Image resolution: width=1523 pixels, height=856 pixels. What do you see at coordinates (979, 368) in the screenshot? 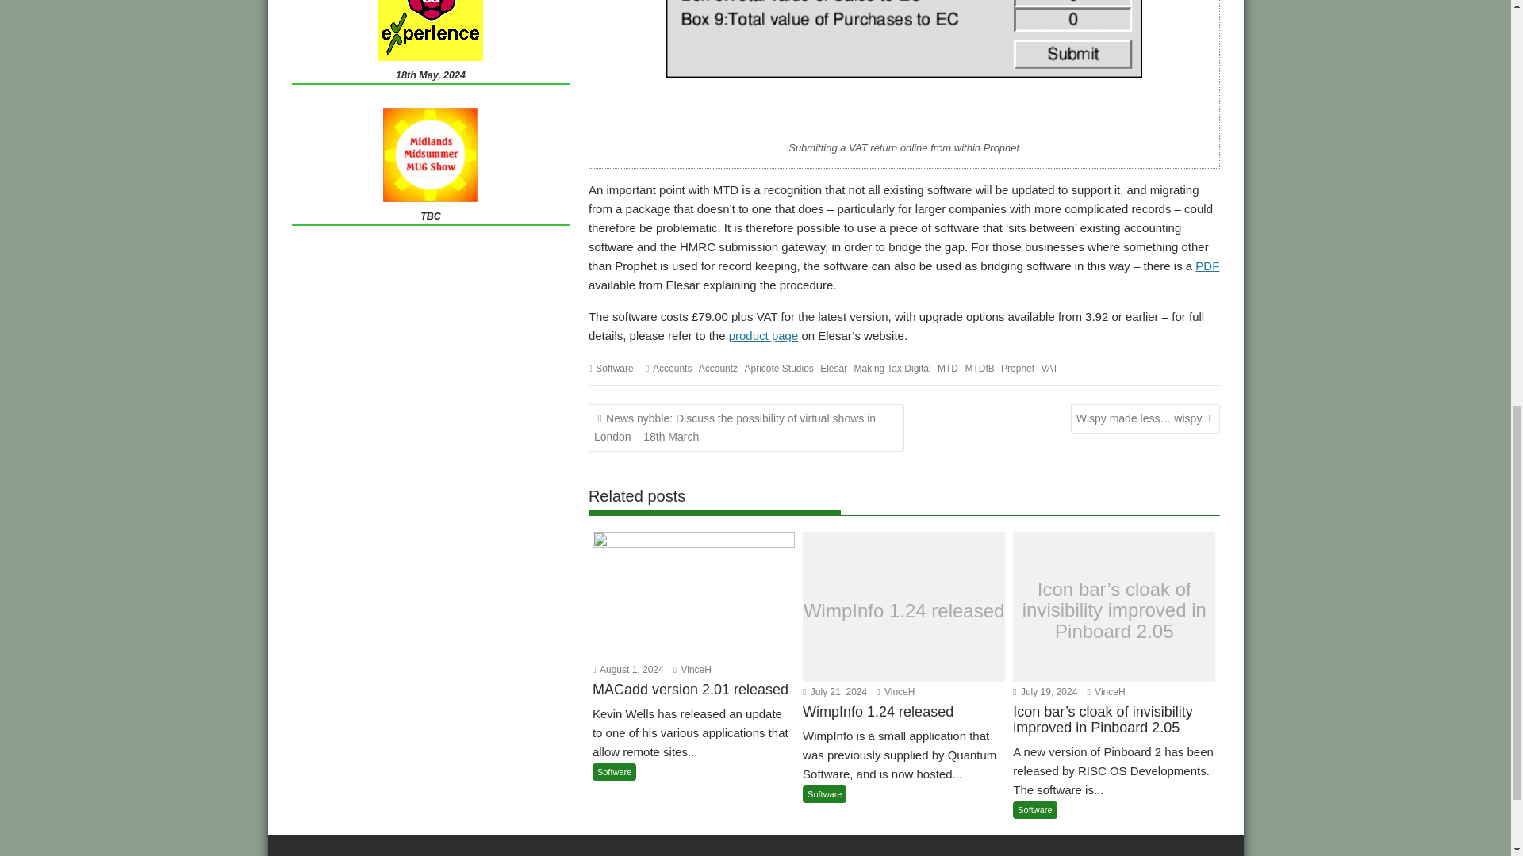
I see `MTDfB` at bounding box center [979, 368].